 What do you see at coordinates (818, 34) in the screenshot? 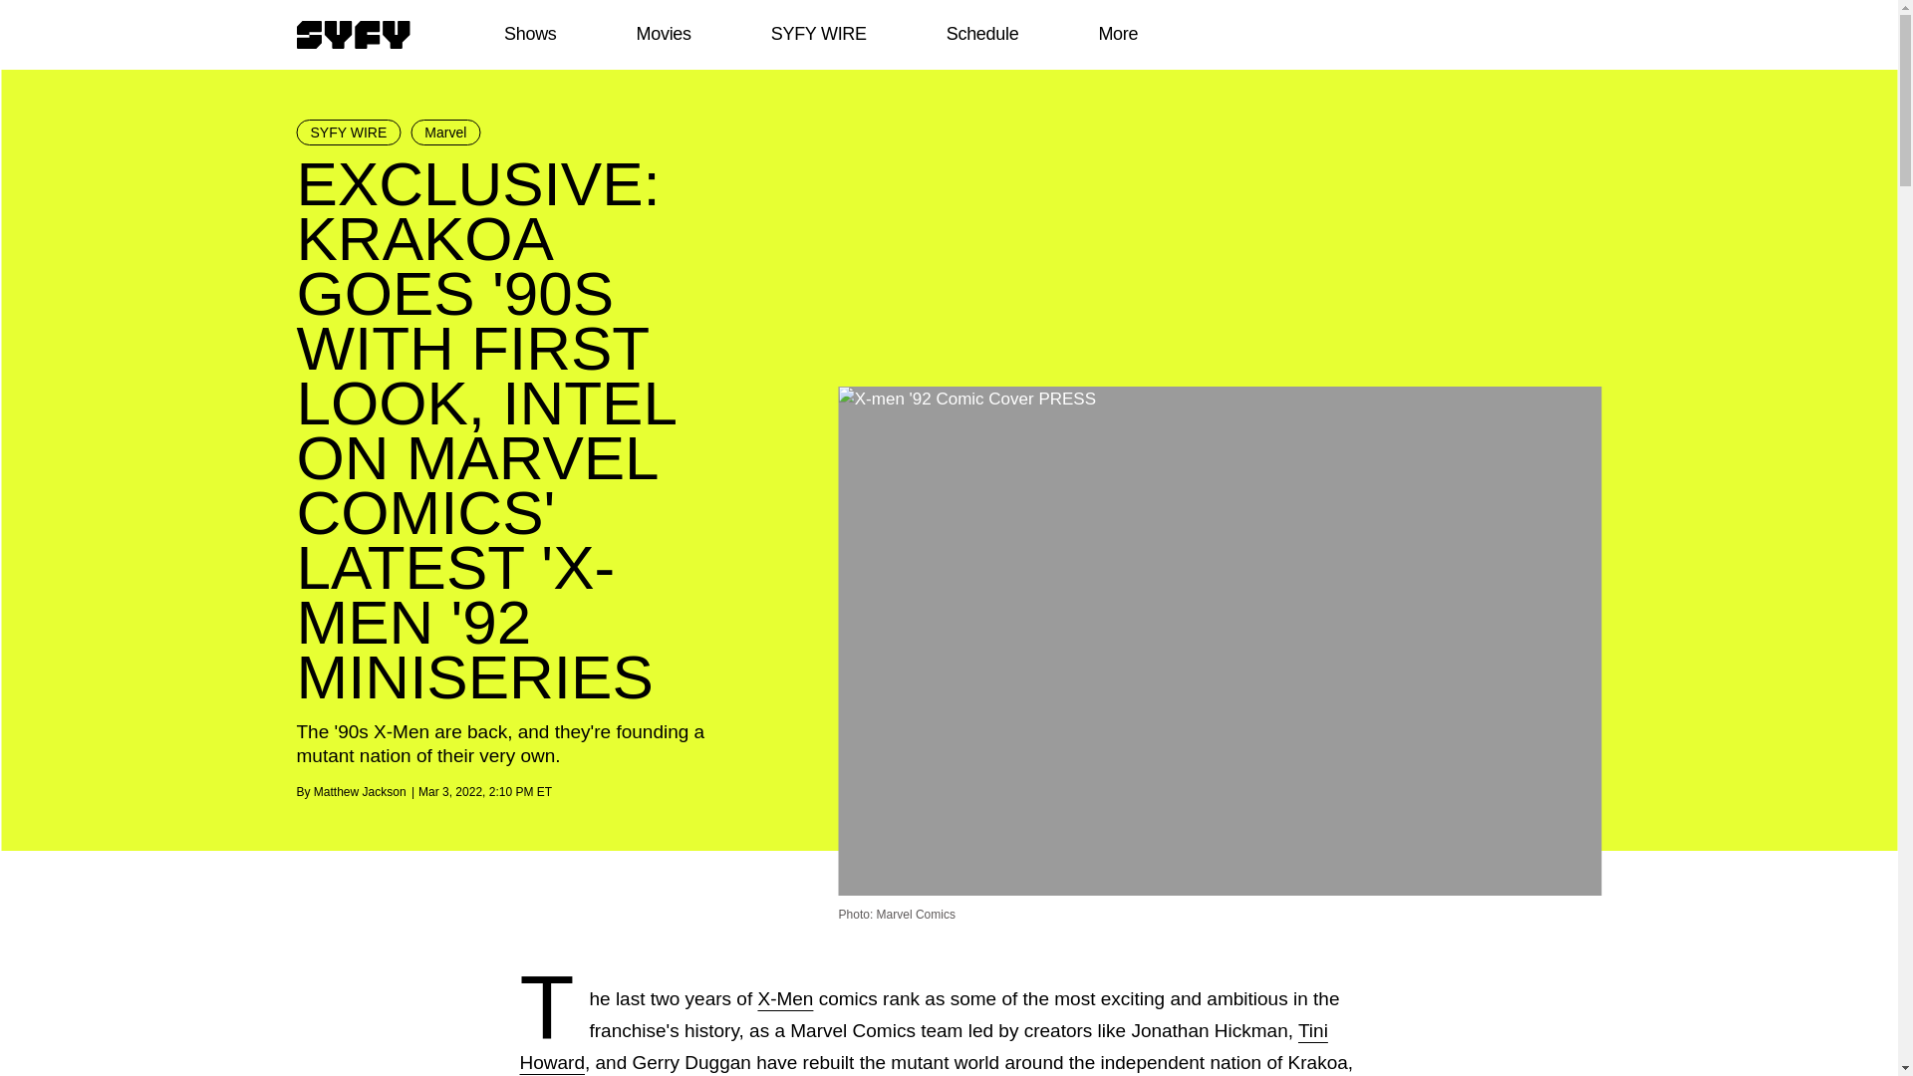
I see `SYFY WIRE` at bounding box center [818, 34].